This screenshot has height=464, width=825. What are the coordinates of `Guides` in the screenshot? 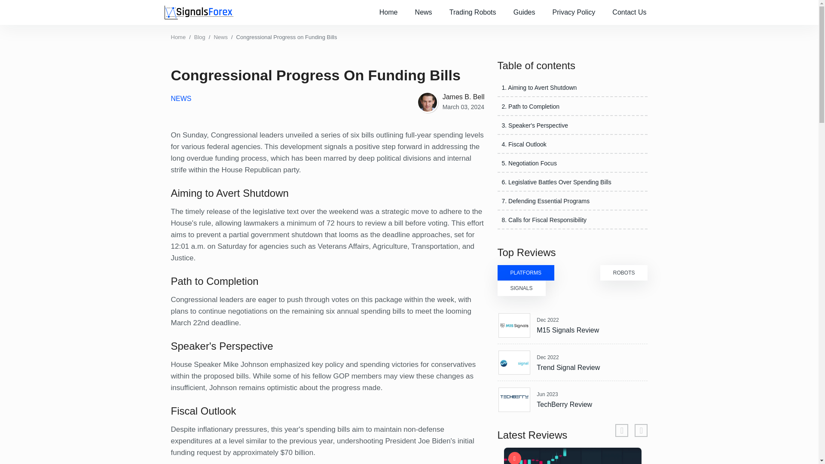 It's located at (524, 12).